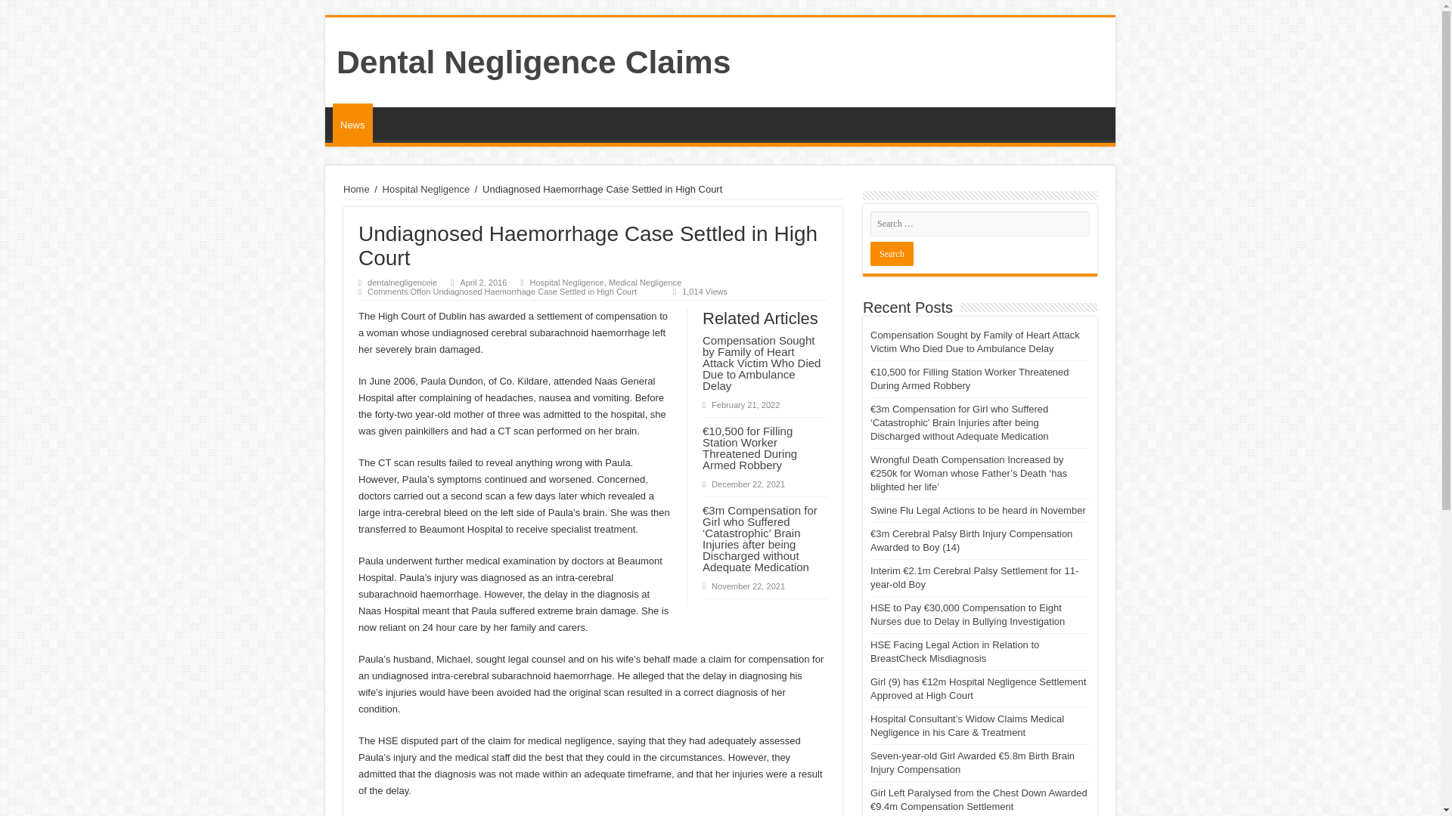 Image resolution: width=1452 pixels, height=816 pixels. Describe the element at coordinates (352, 123) in the screenshot. I see `News` at that location.